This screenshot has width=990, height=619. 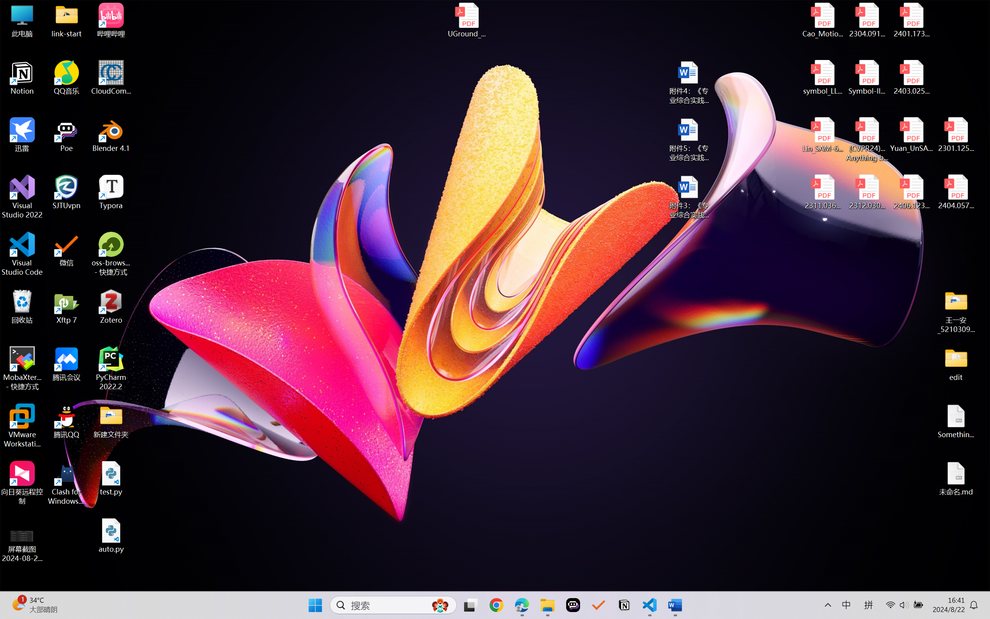 I want to click on Blender 4.1, so click(x=111, y=135).